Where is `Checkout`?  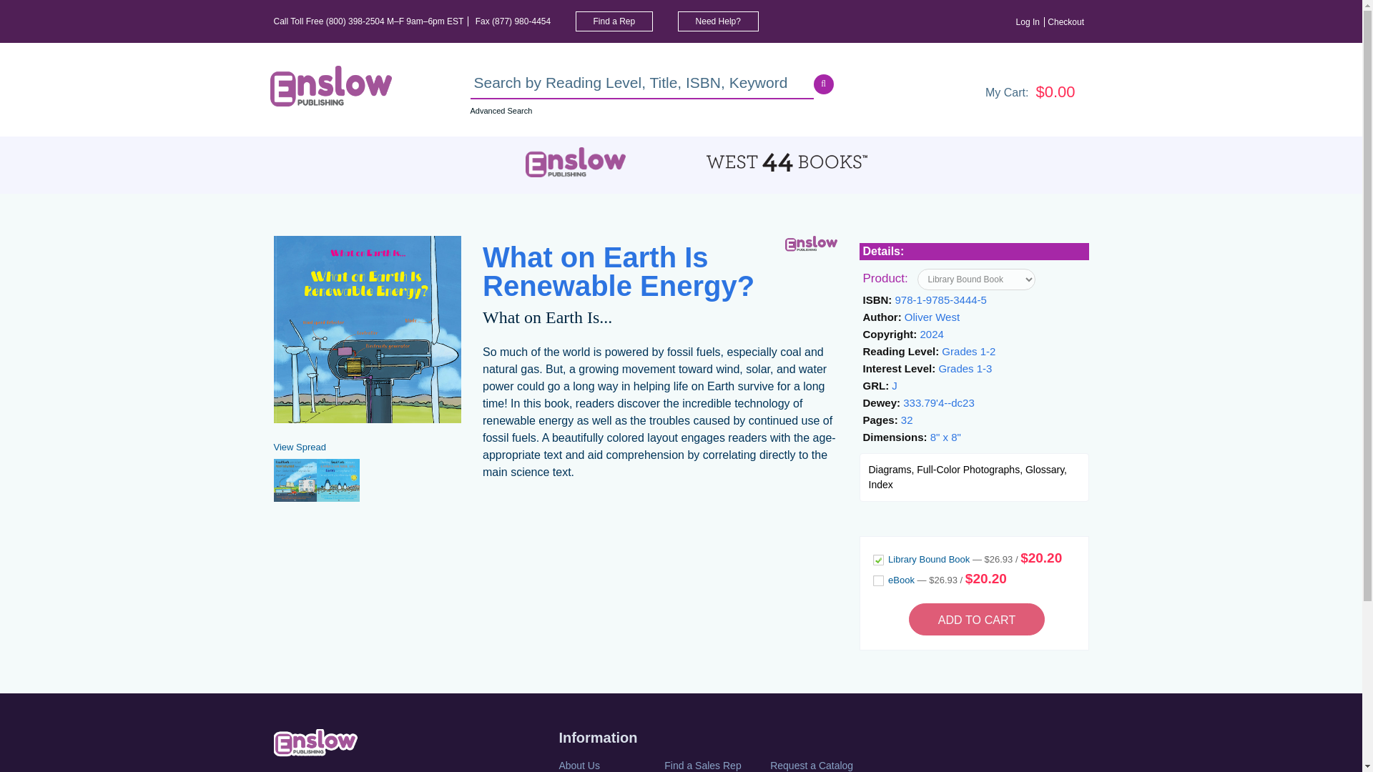 Checkout is located at coordinates (1068, 21).